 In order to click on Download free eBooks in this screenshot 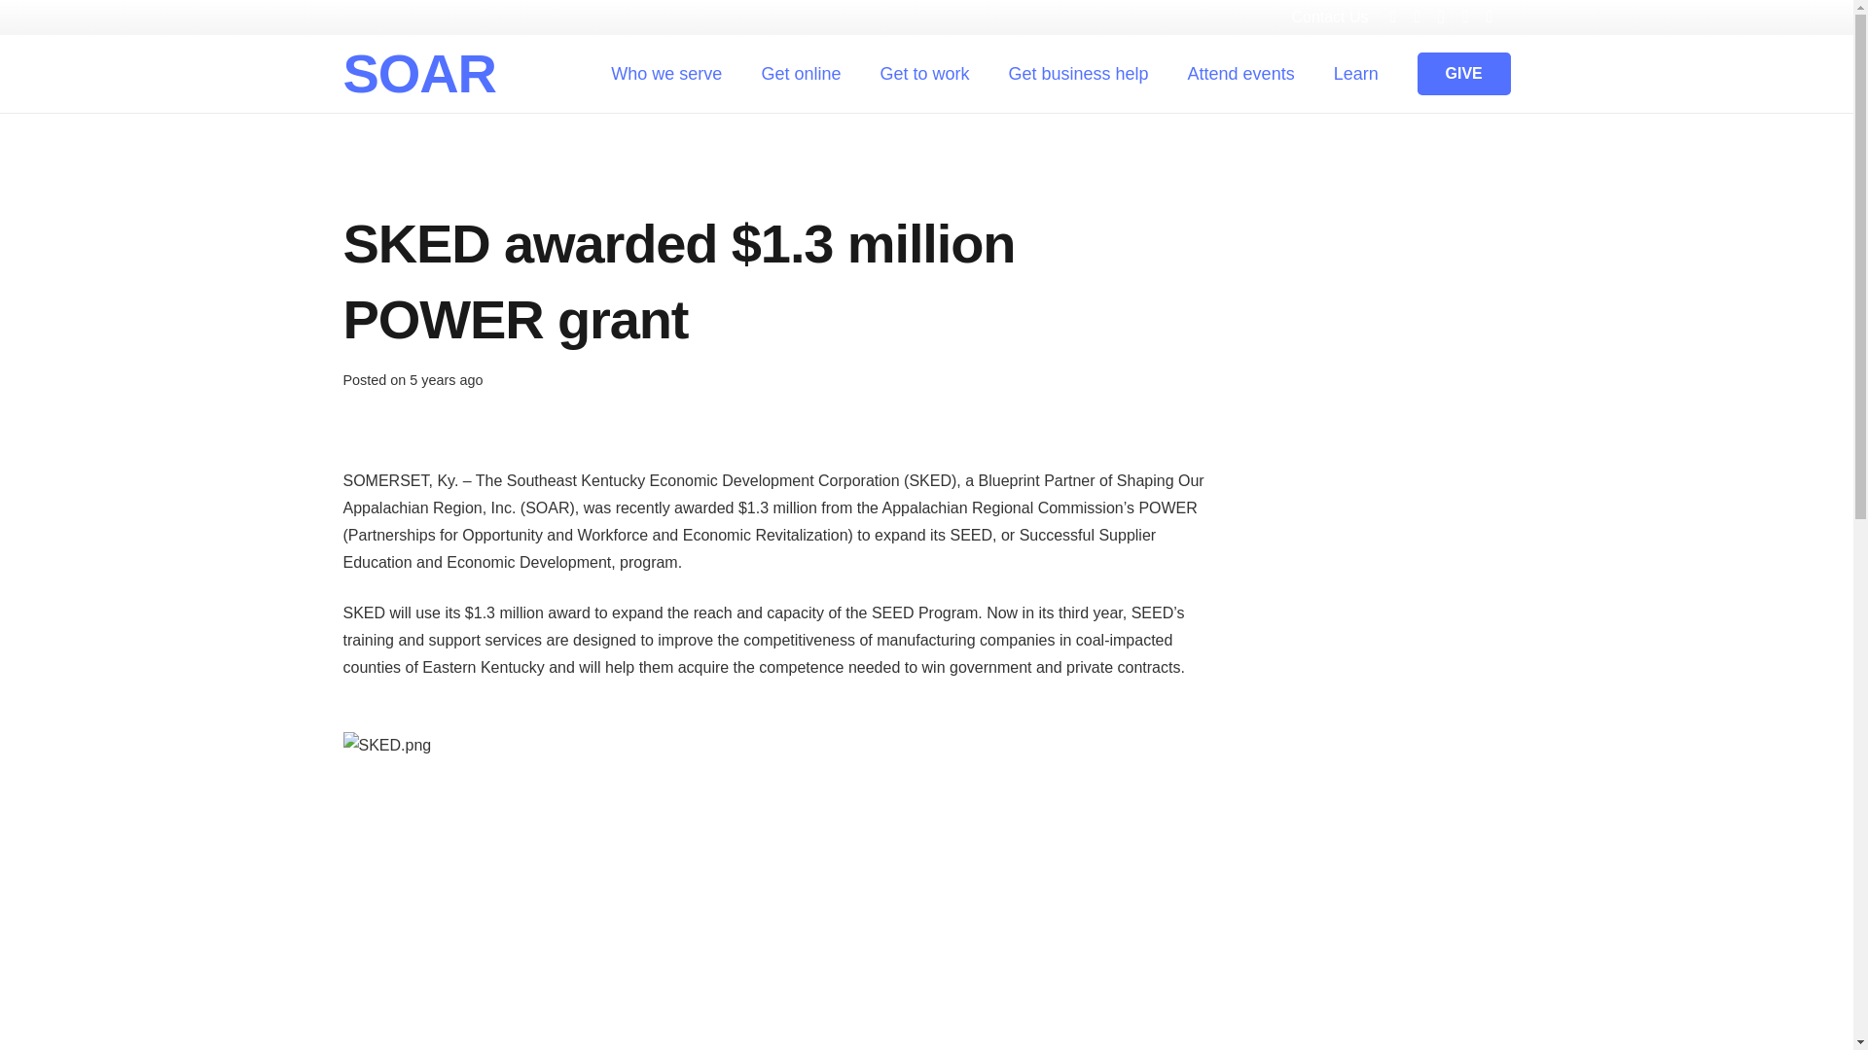, I will do `click(1037, 759)`.